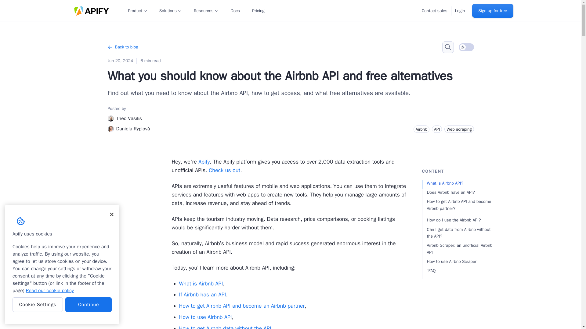 This screenshot has height=329, width=586. I want to click on Sign up for free, so click(493, 11).